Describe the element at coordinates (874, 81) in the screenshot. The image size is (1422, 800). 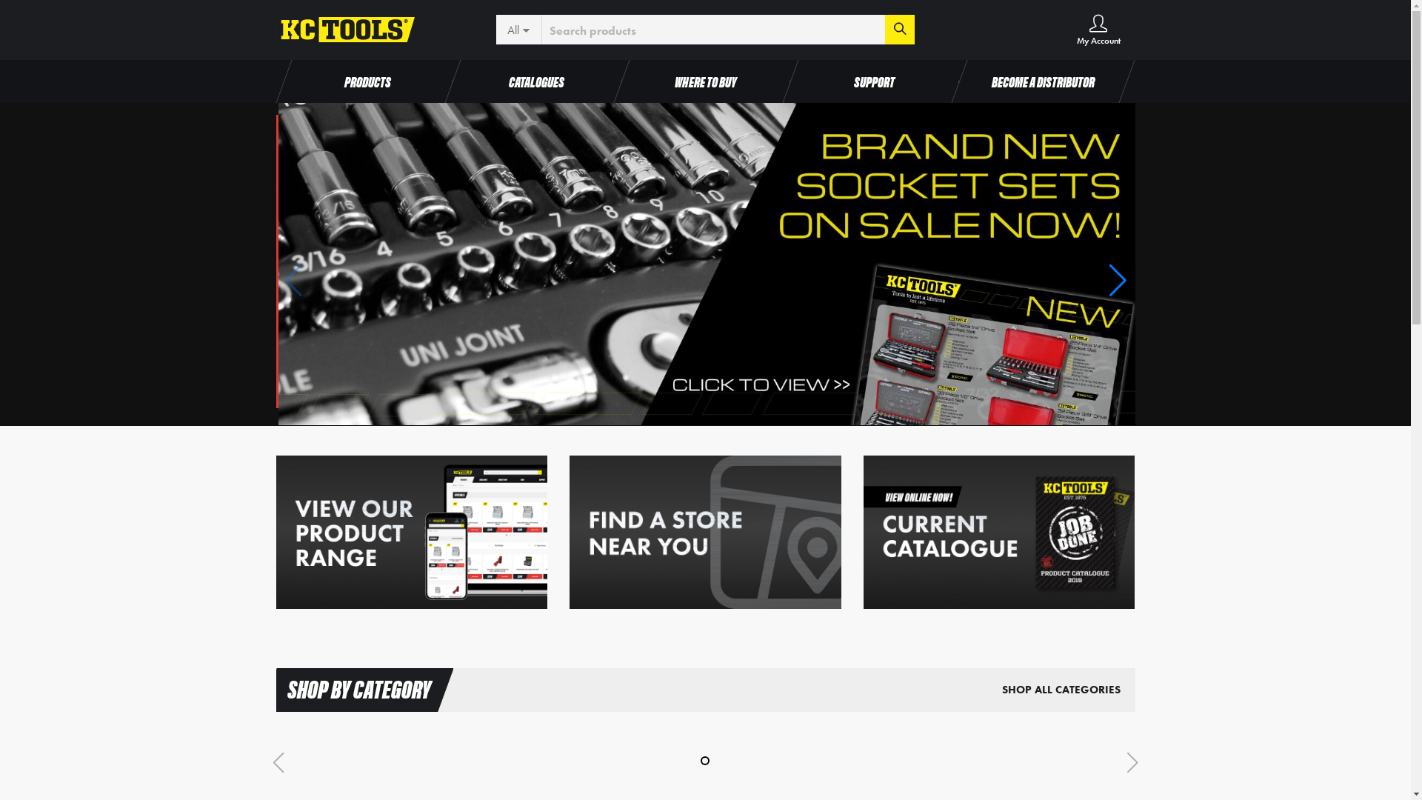
I see `SUPPORT` at that location.